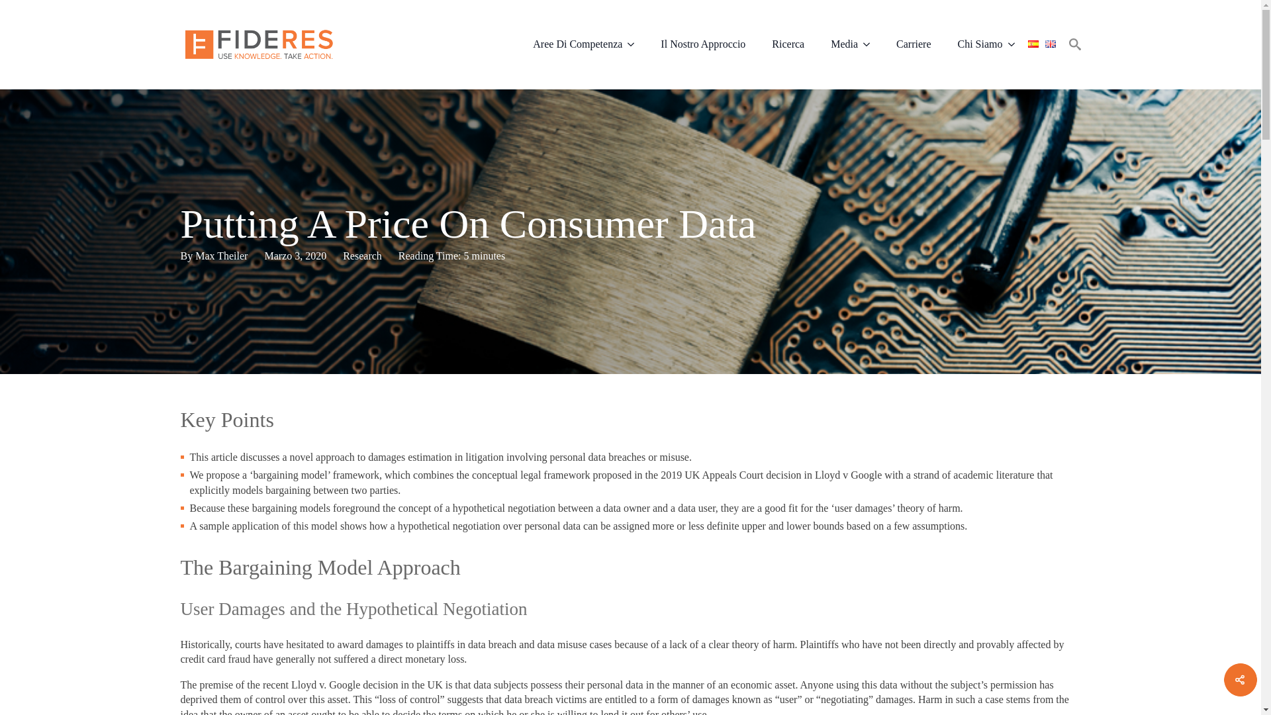 This screenshot has width=1271, height=715. What do you see at coordinates (914, 44) in the screenshot?
I see `Carriere` at bounding box center [914, 44].